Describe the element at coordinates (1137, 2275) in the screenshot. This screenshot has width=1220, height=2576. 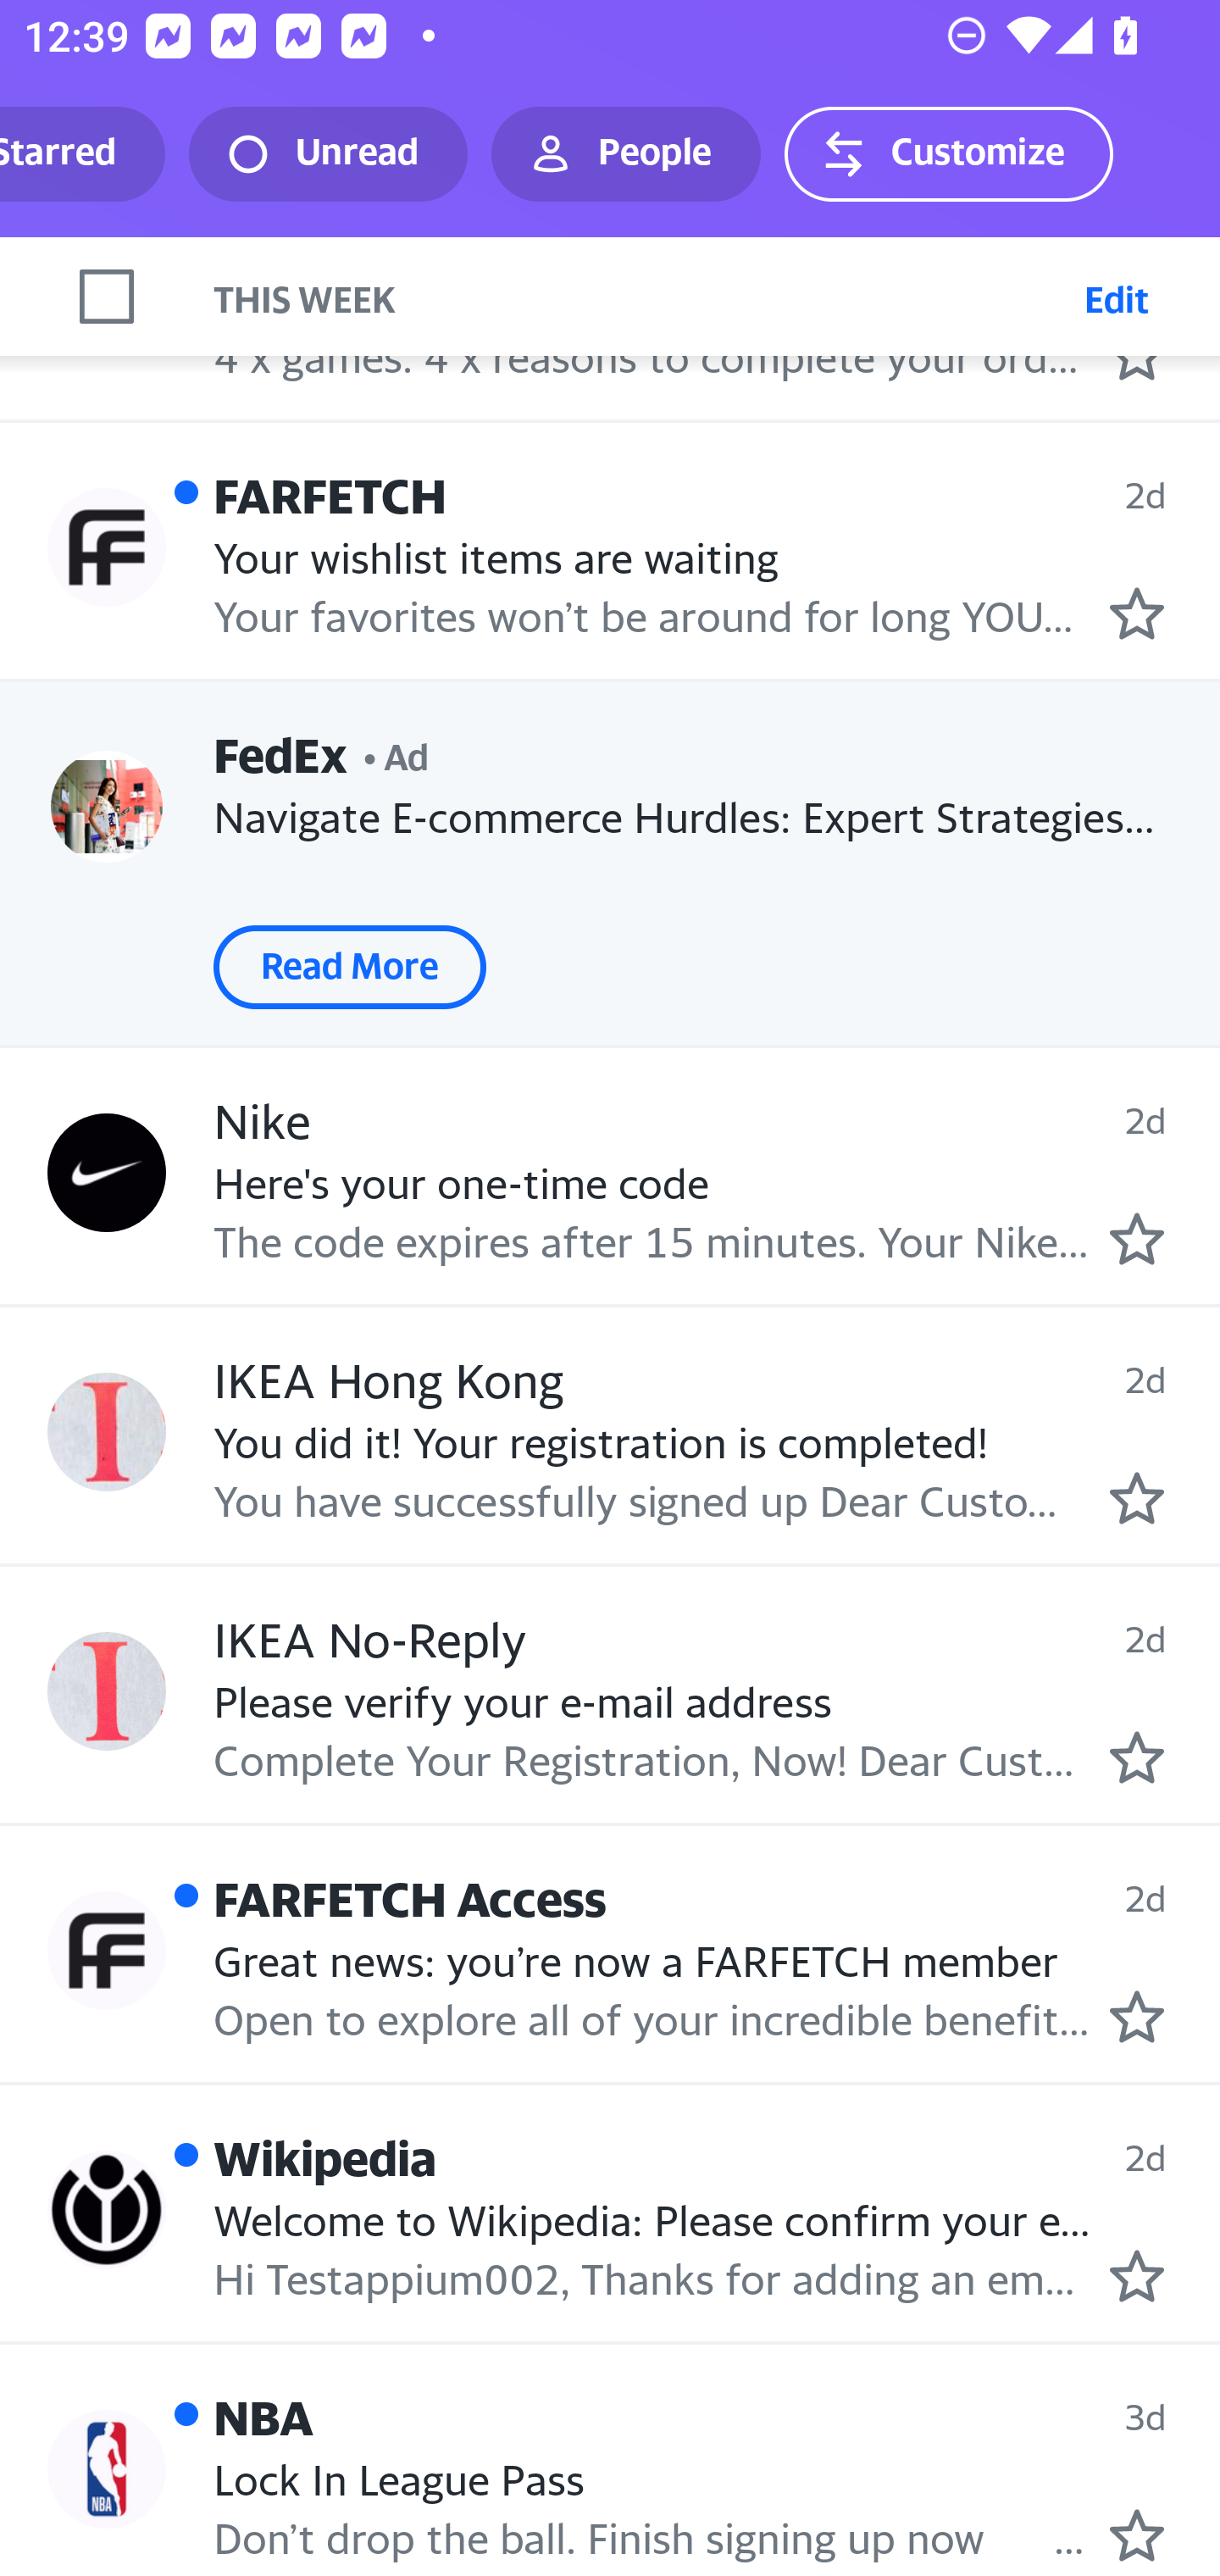
I see `Mark as starred.` at that location.